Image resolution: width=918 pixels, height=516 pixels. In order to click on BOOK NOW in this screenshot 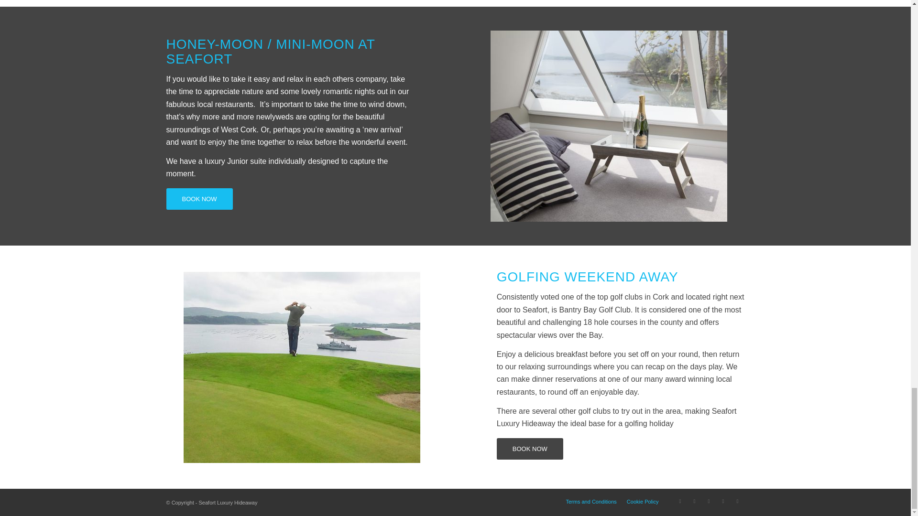, I will do `click(530, 449)`.